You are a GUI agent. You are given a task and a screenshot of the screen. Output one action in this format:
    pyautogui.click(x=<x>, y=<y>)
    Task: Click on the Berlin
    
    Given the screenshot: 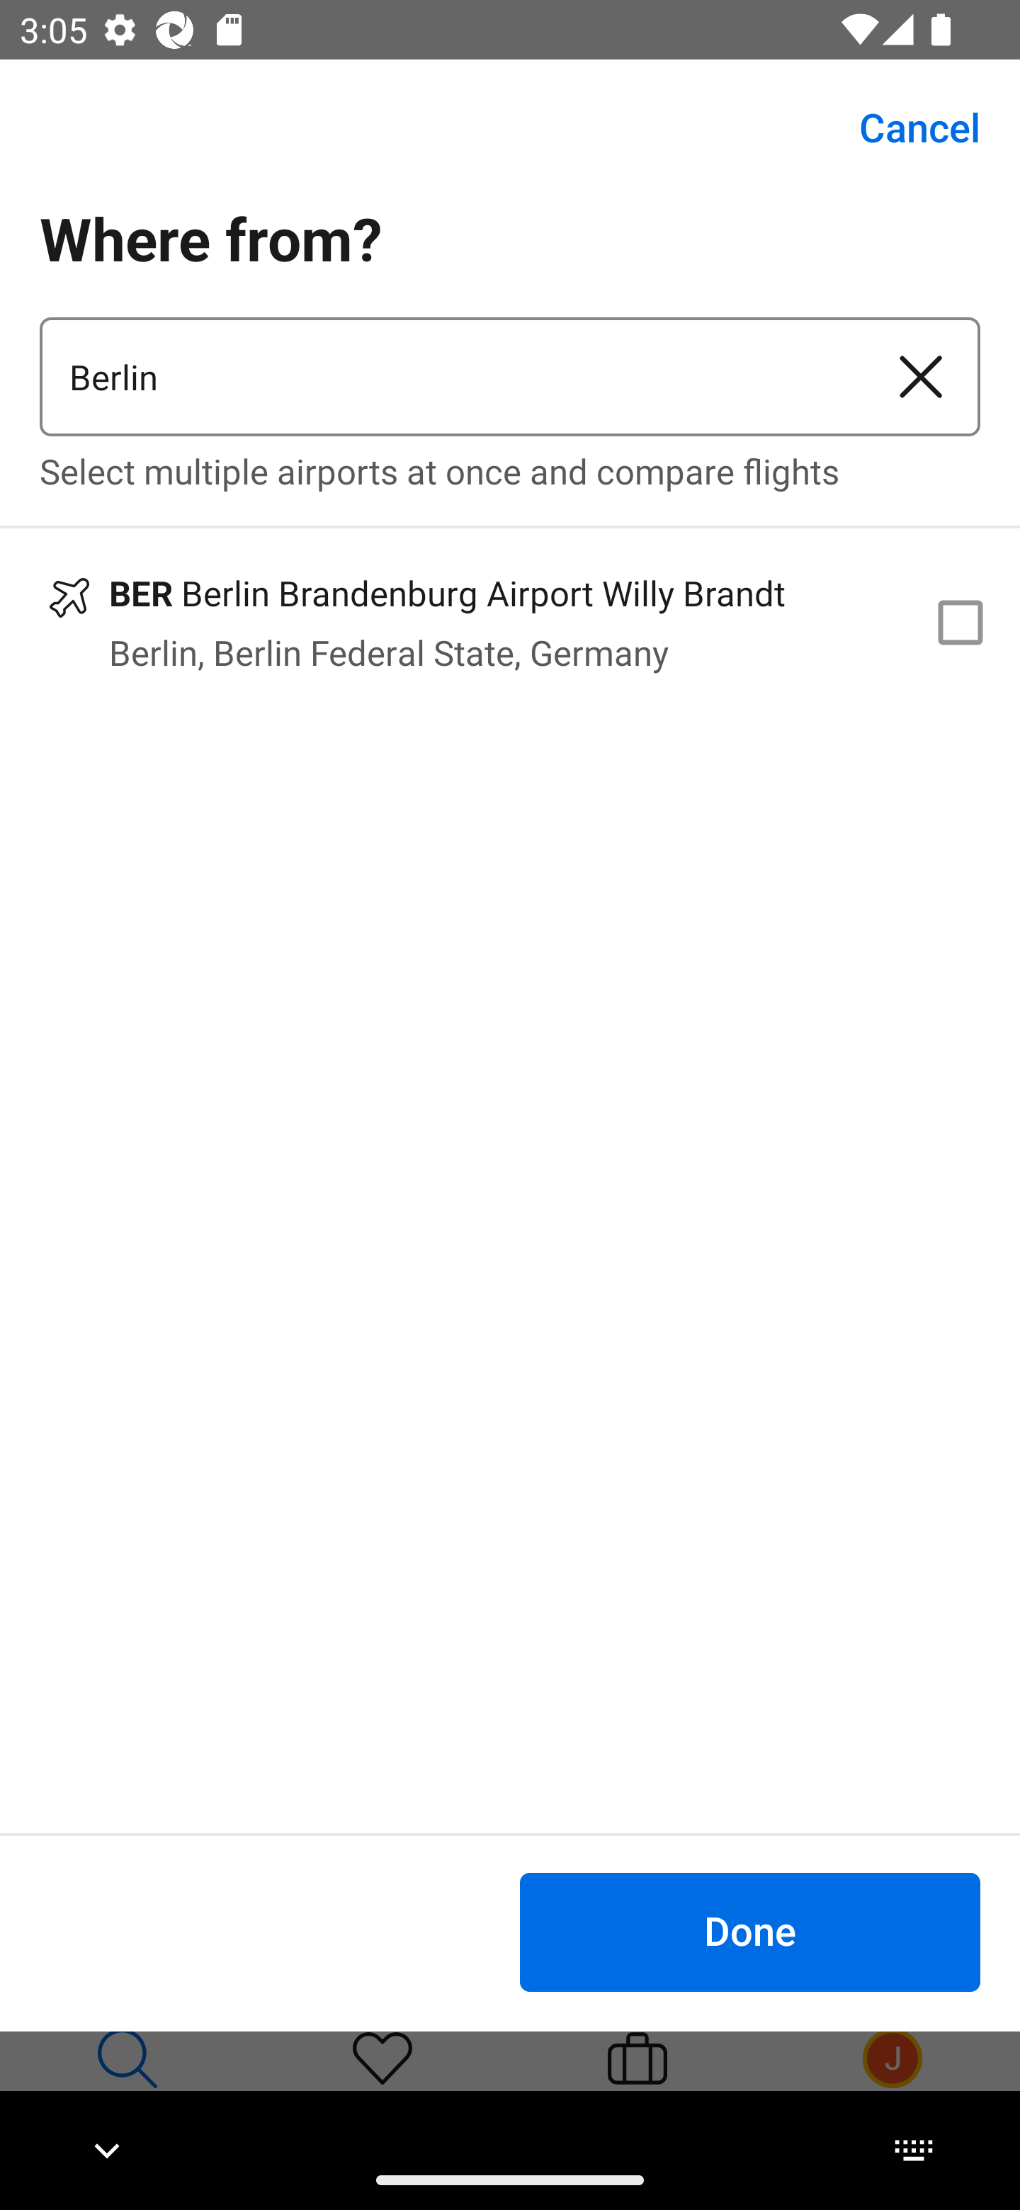 What is the action you would take?
    pyautogui.click(x=450, y=377)
    